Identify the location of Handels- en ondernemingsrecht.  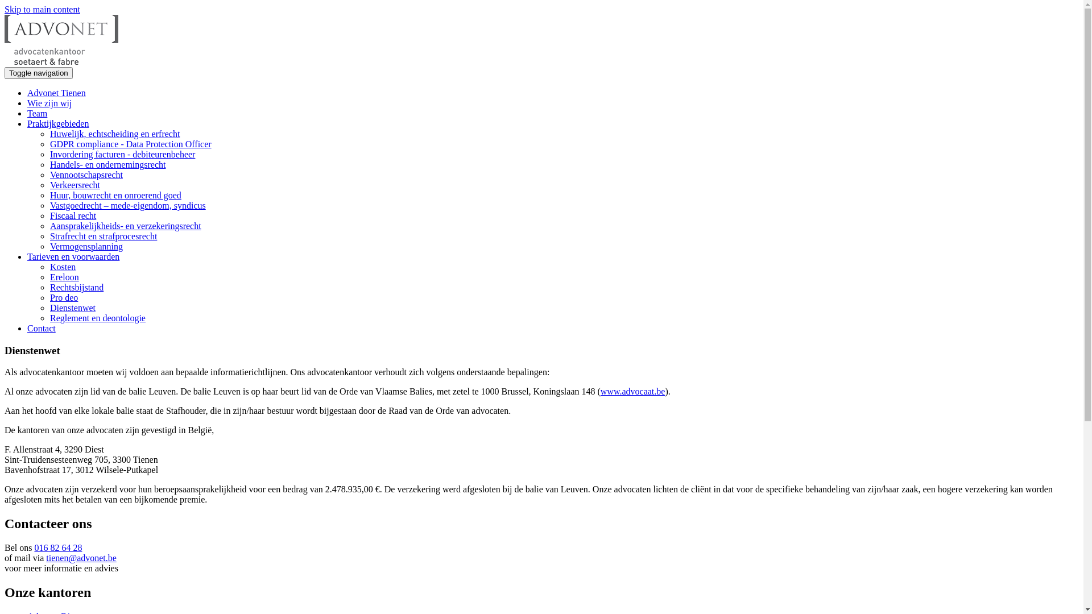
(108, 165).